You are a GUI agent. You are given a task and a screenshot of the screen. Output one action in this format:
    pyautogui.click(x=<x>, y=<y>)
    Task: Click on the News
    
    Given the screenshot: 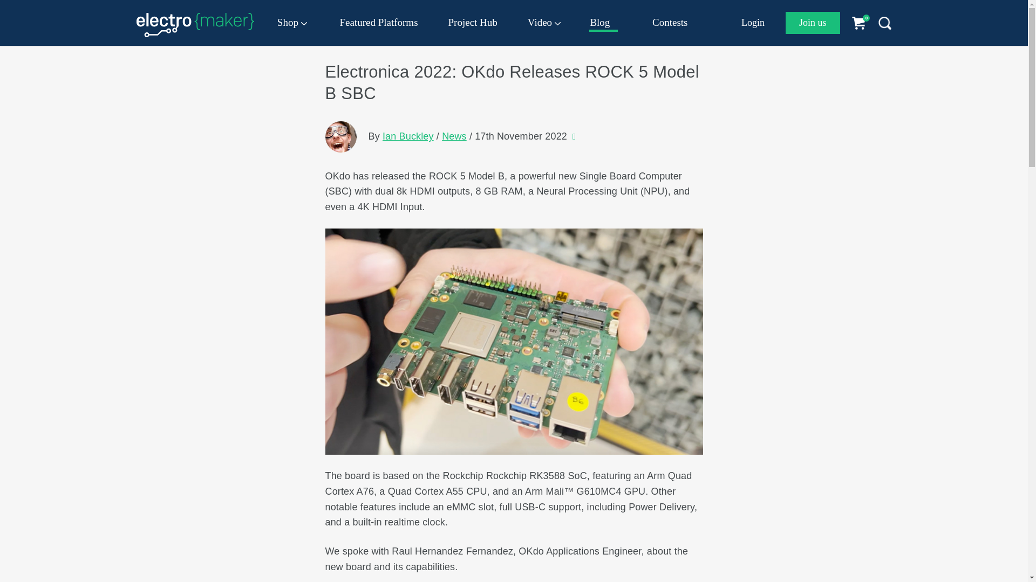 What is the action you would take?
    pyautogui.click(x=454, y=136)
    